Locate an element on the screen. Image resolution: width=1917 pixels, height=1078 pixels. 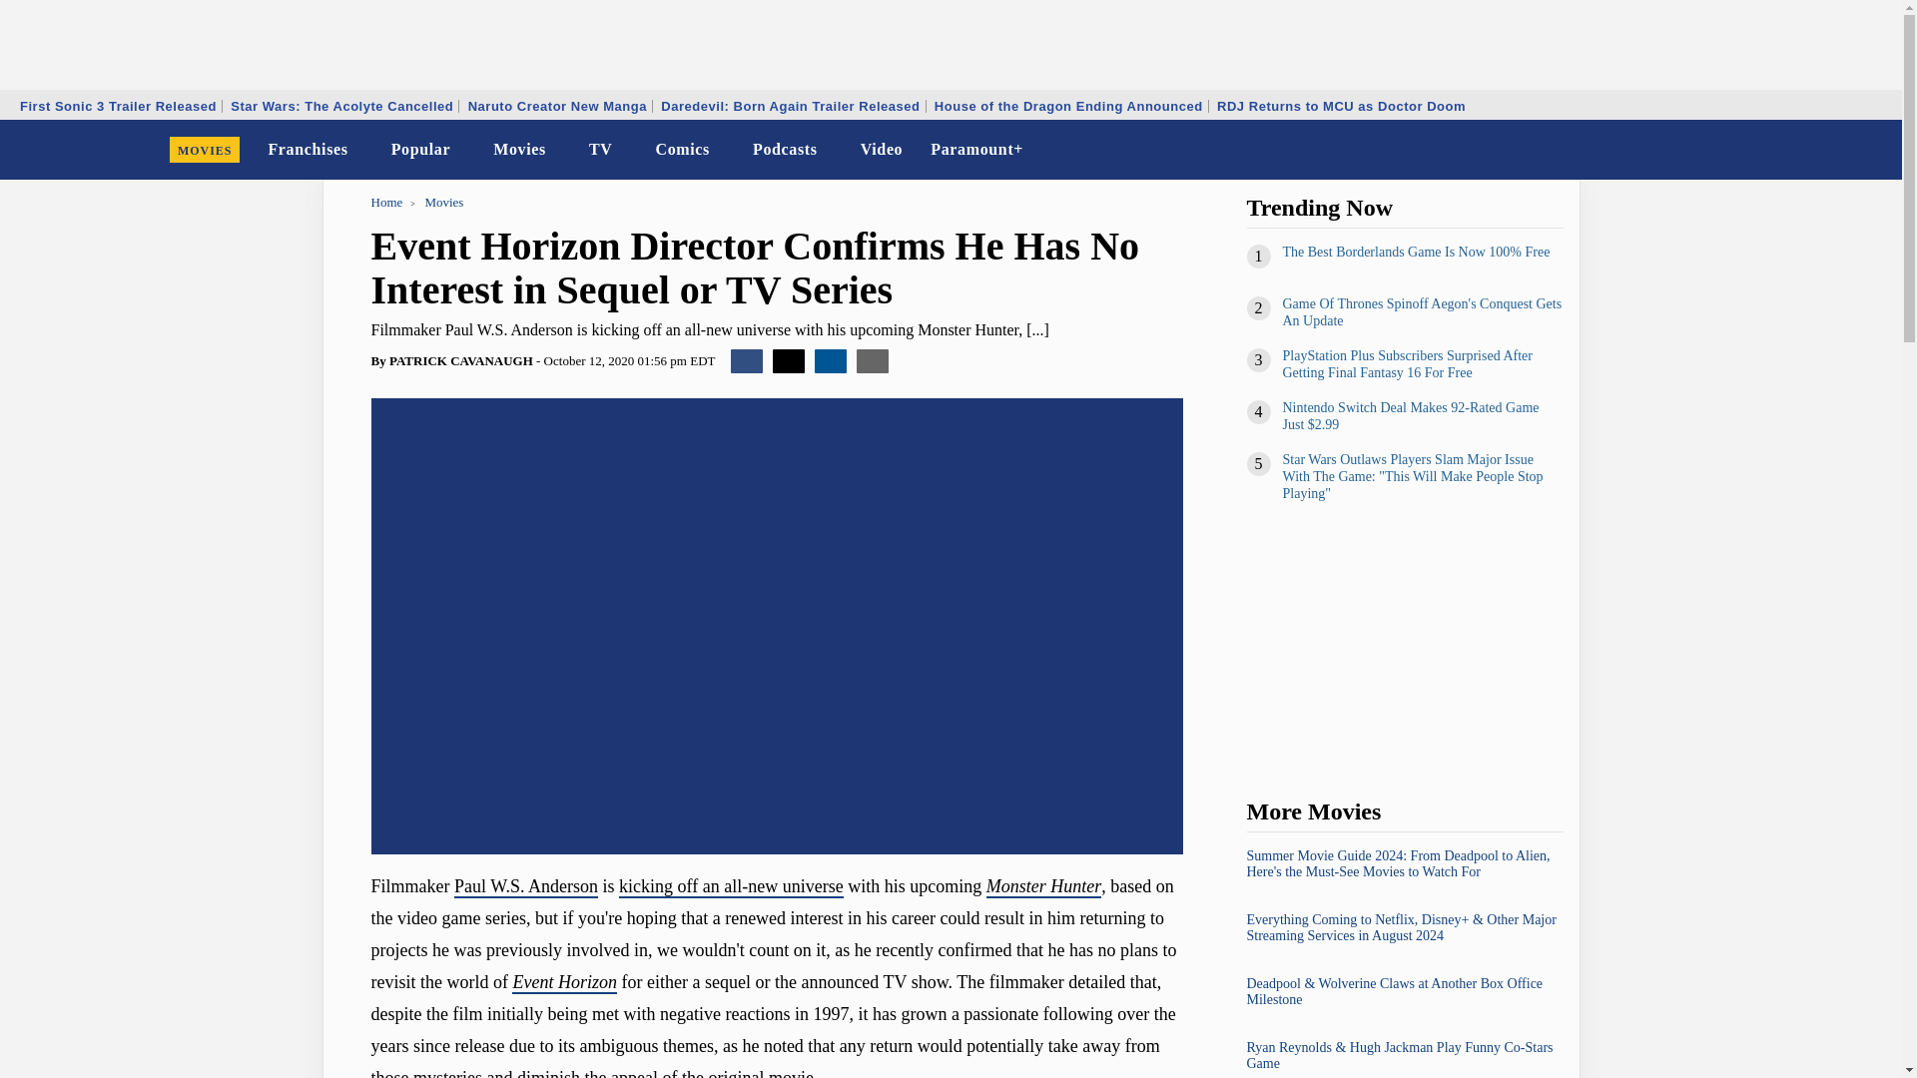
Naruto Creator New Manga is located at coordinates (557, 106).